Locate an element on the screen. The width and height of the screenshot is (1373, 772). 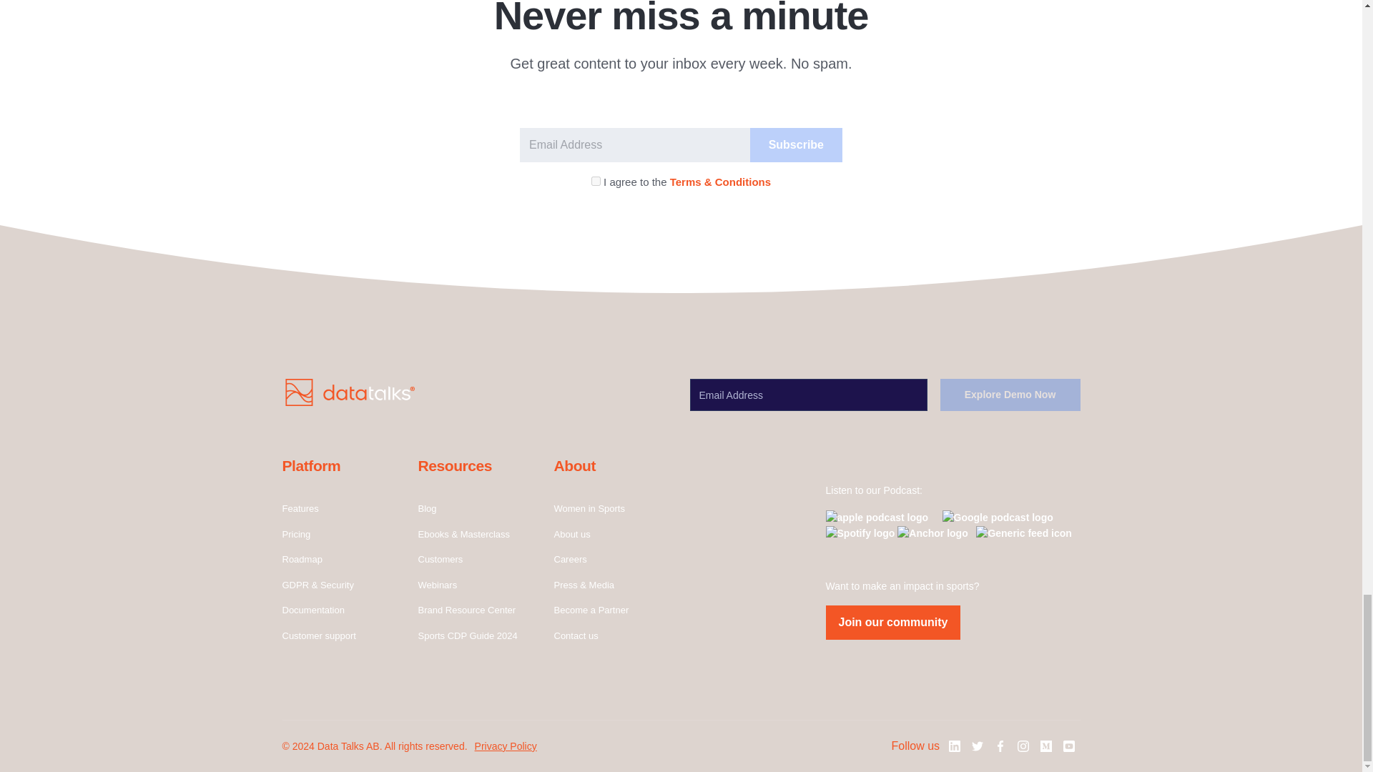
Subscribe is located at coordinates (796, 144).